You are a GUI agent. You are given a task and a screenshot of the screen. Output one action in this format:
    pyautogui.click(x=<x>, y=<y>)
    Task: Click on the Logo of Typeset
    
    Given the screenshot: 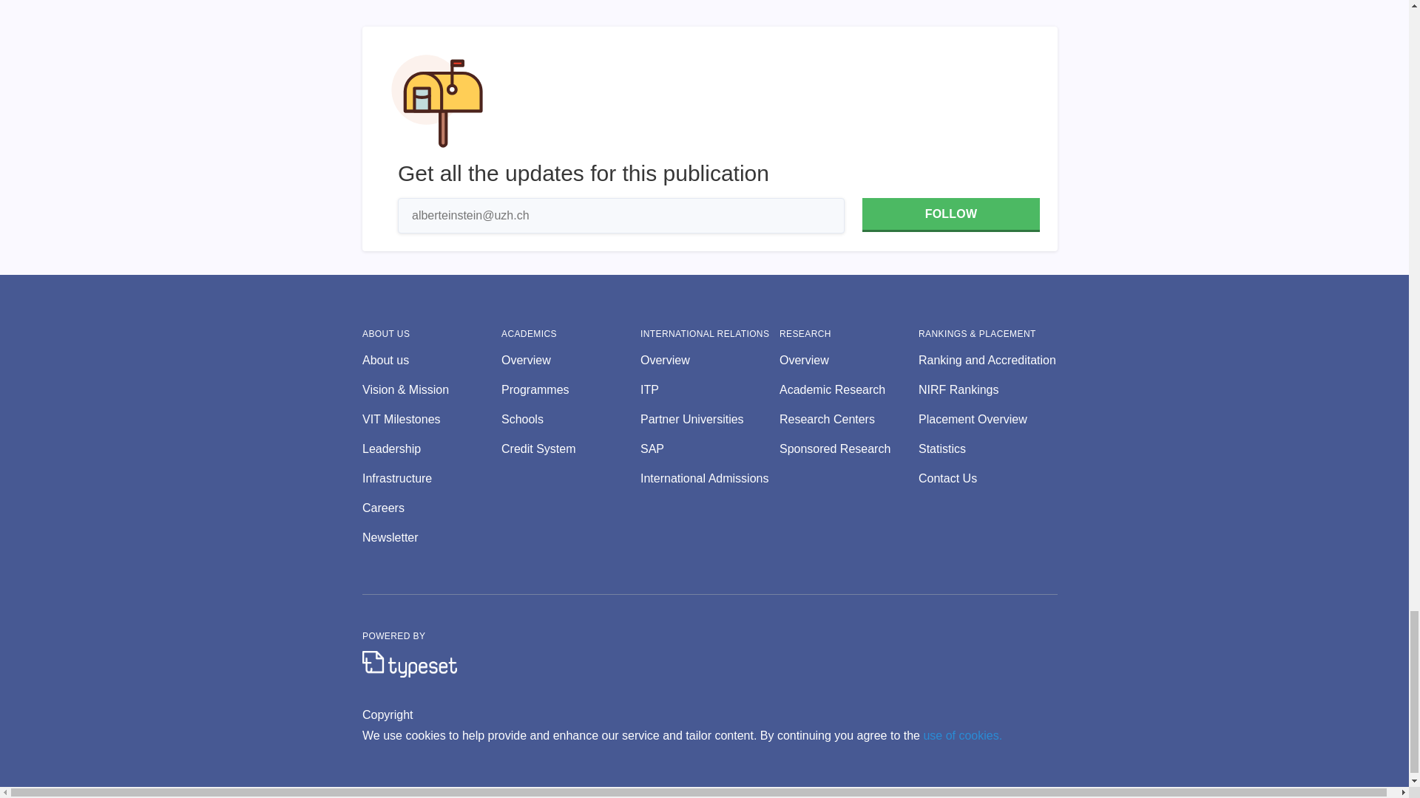 What is the action you would take?
    pyautogui.click(x=410, y=664)
    